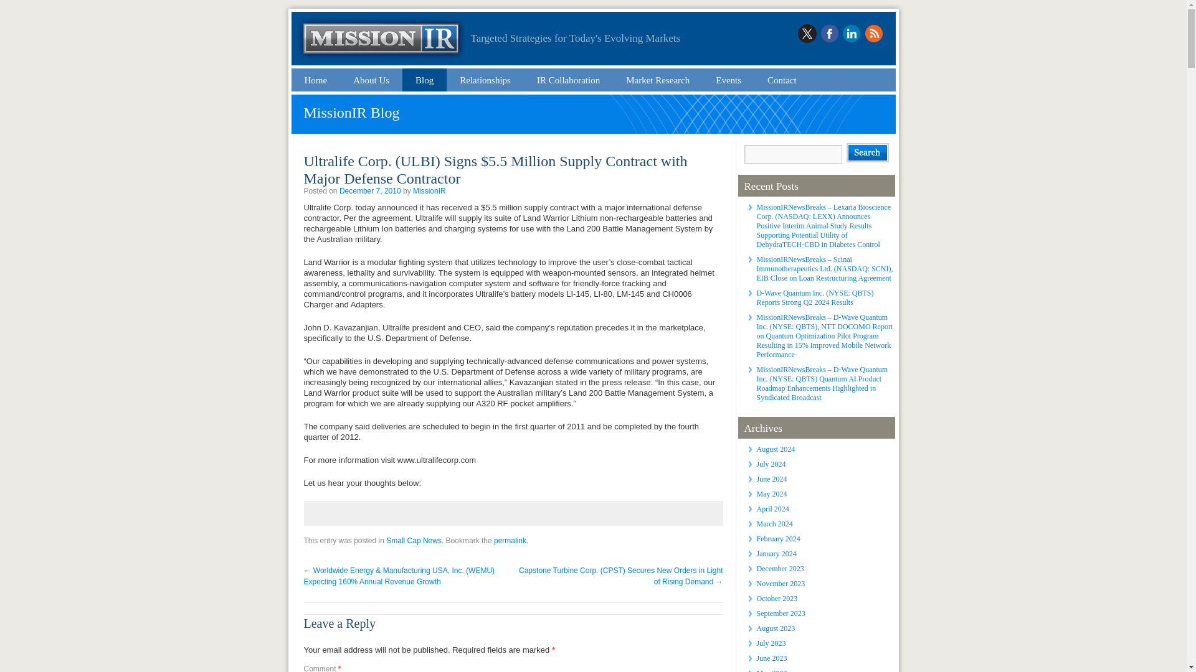  What do you see at coordinates (485, 80) in the screenshot?
I see `Relationships` at bounding box center [485, 80].